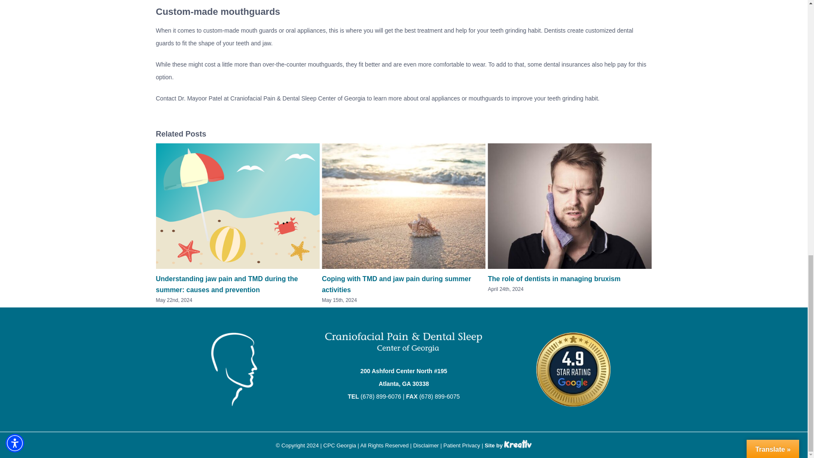  Describe the element at coordinates (554, 279) in the screenshot. I see `The role of dentists in managing bruxism` at that location.